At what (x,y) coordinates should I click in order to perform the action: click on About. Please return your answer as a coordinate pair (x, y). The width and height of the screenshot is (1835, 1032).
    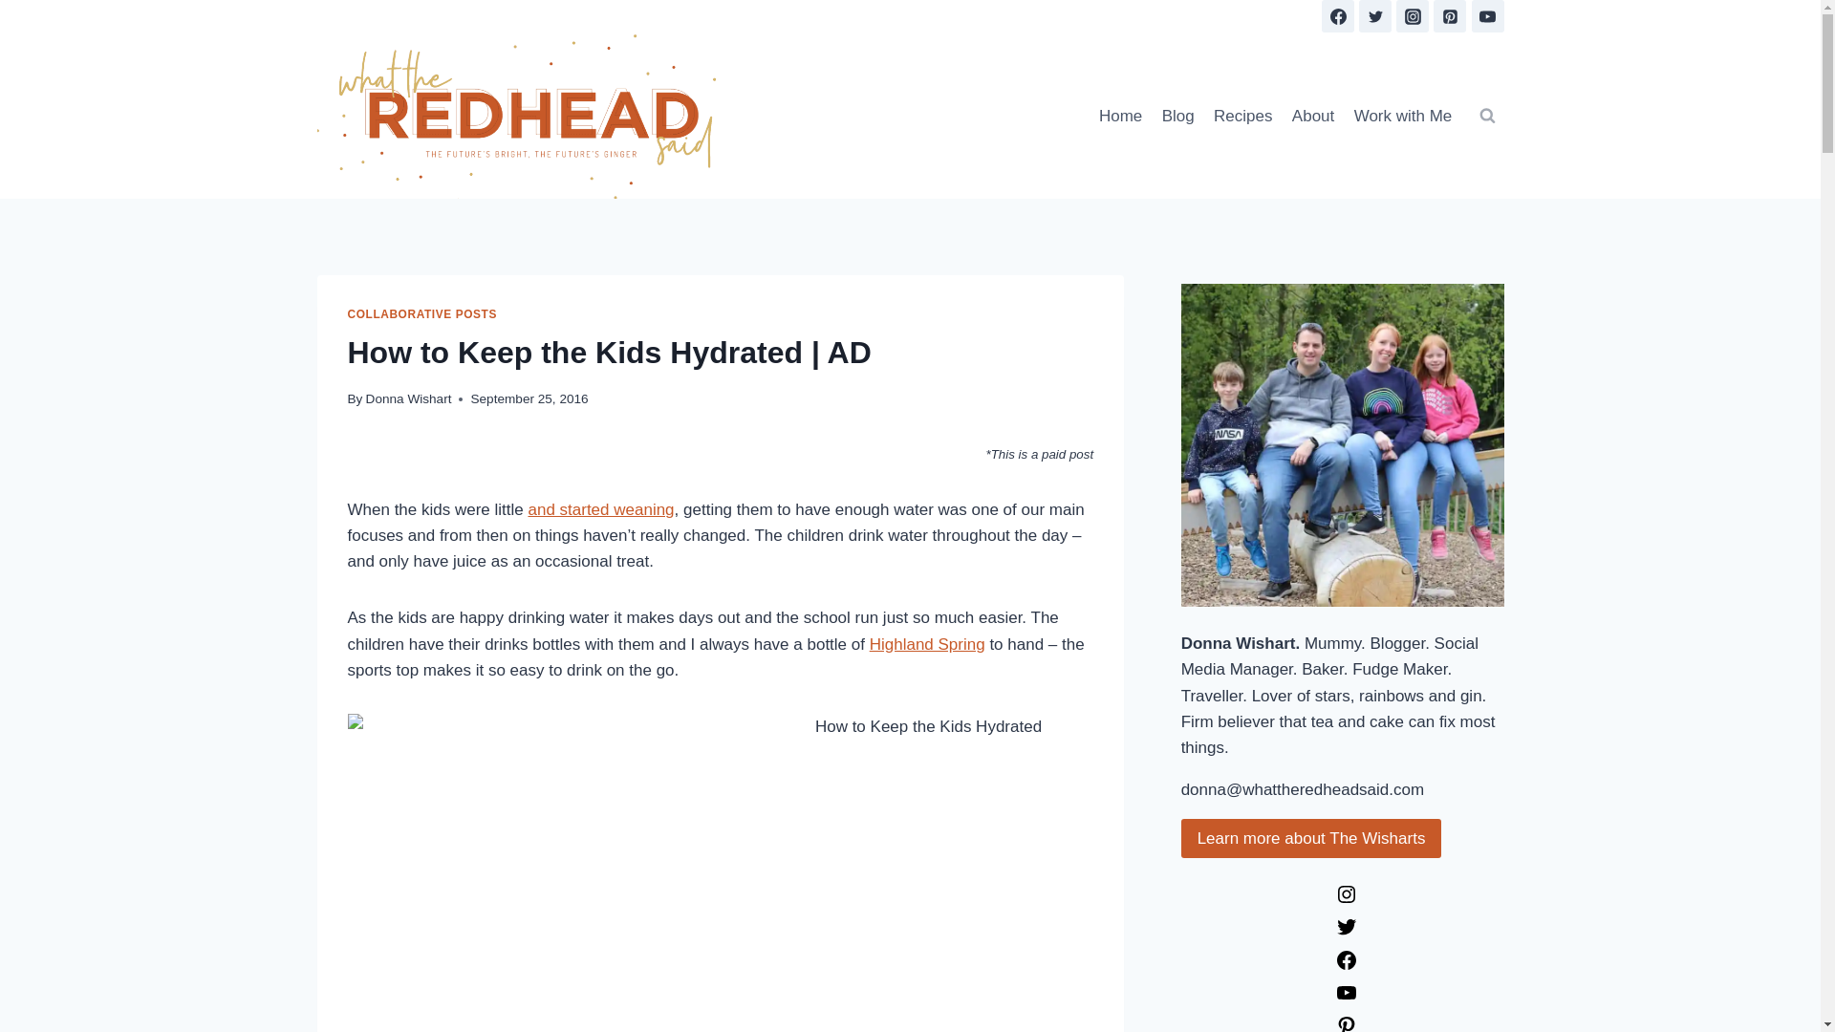
    Looking at the image, I should click on (1313, 115).